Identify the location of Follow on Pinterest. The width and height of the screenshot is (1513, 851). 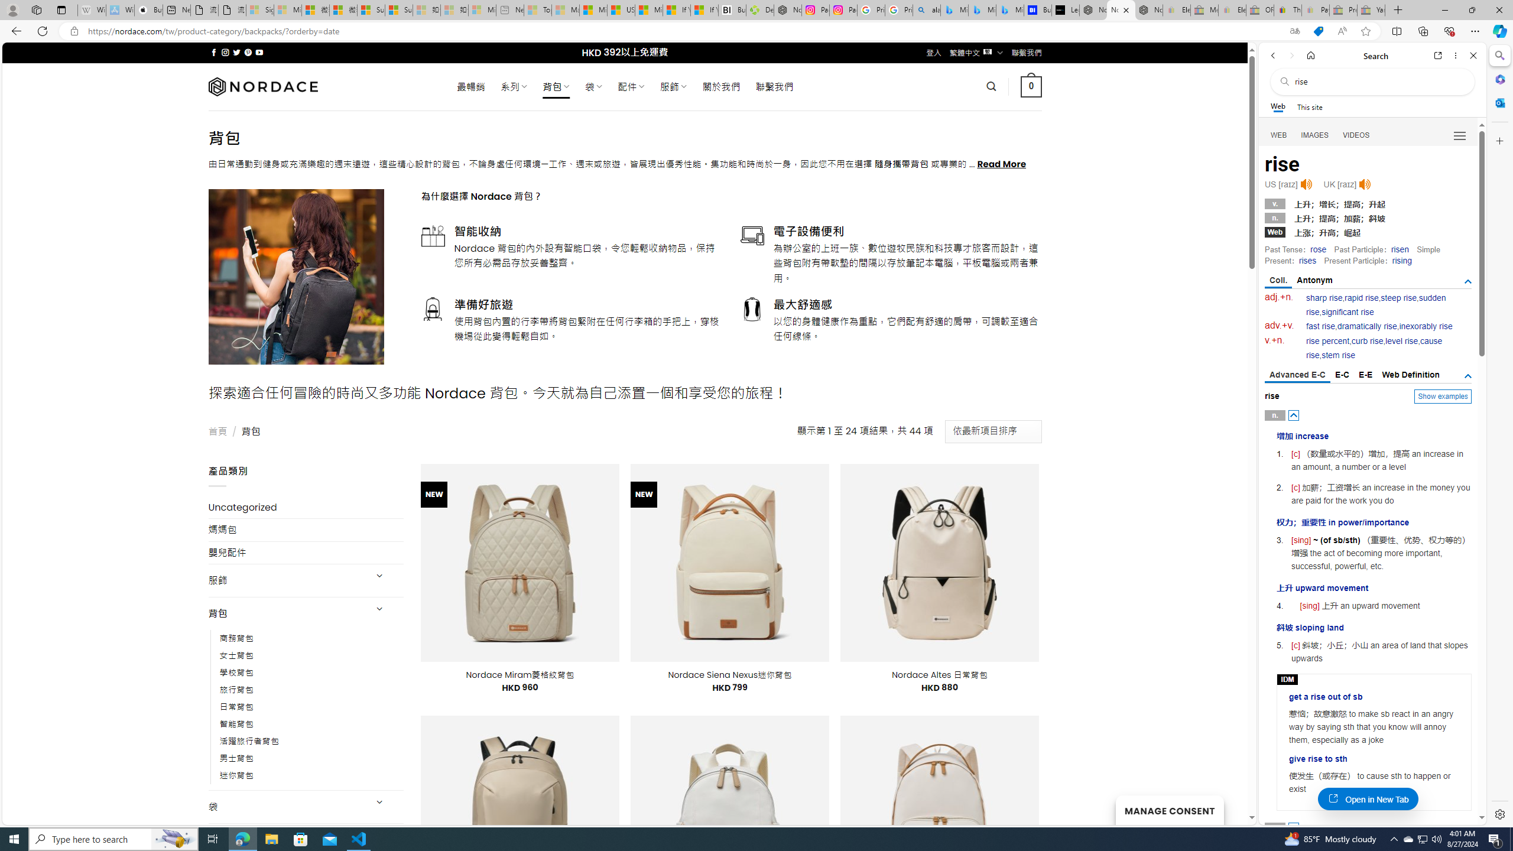
(247, 52).